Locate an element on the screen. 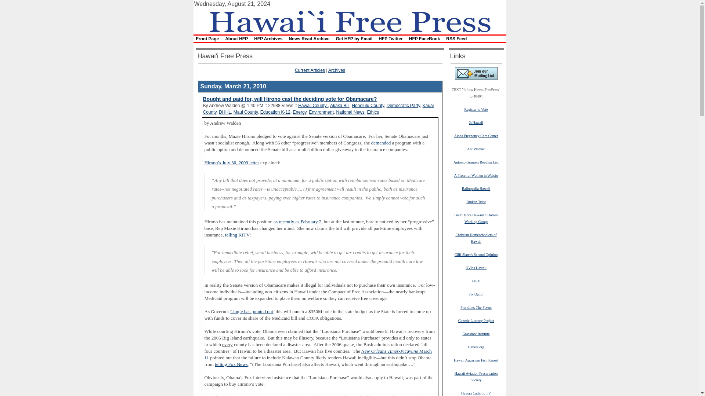 The width and height of the screenshot is (705, 396). as recently as February 2 is located at coordinates (297, 222).